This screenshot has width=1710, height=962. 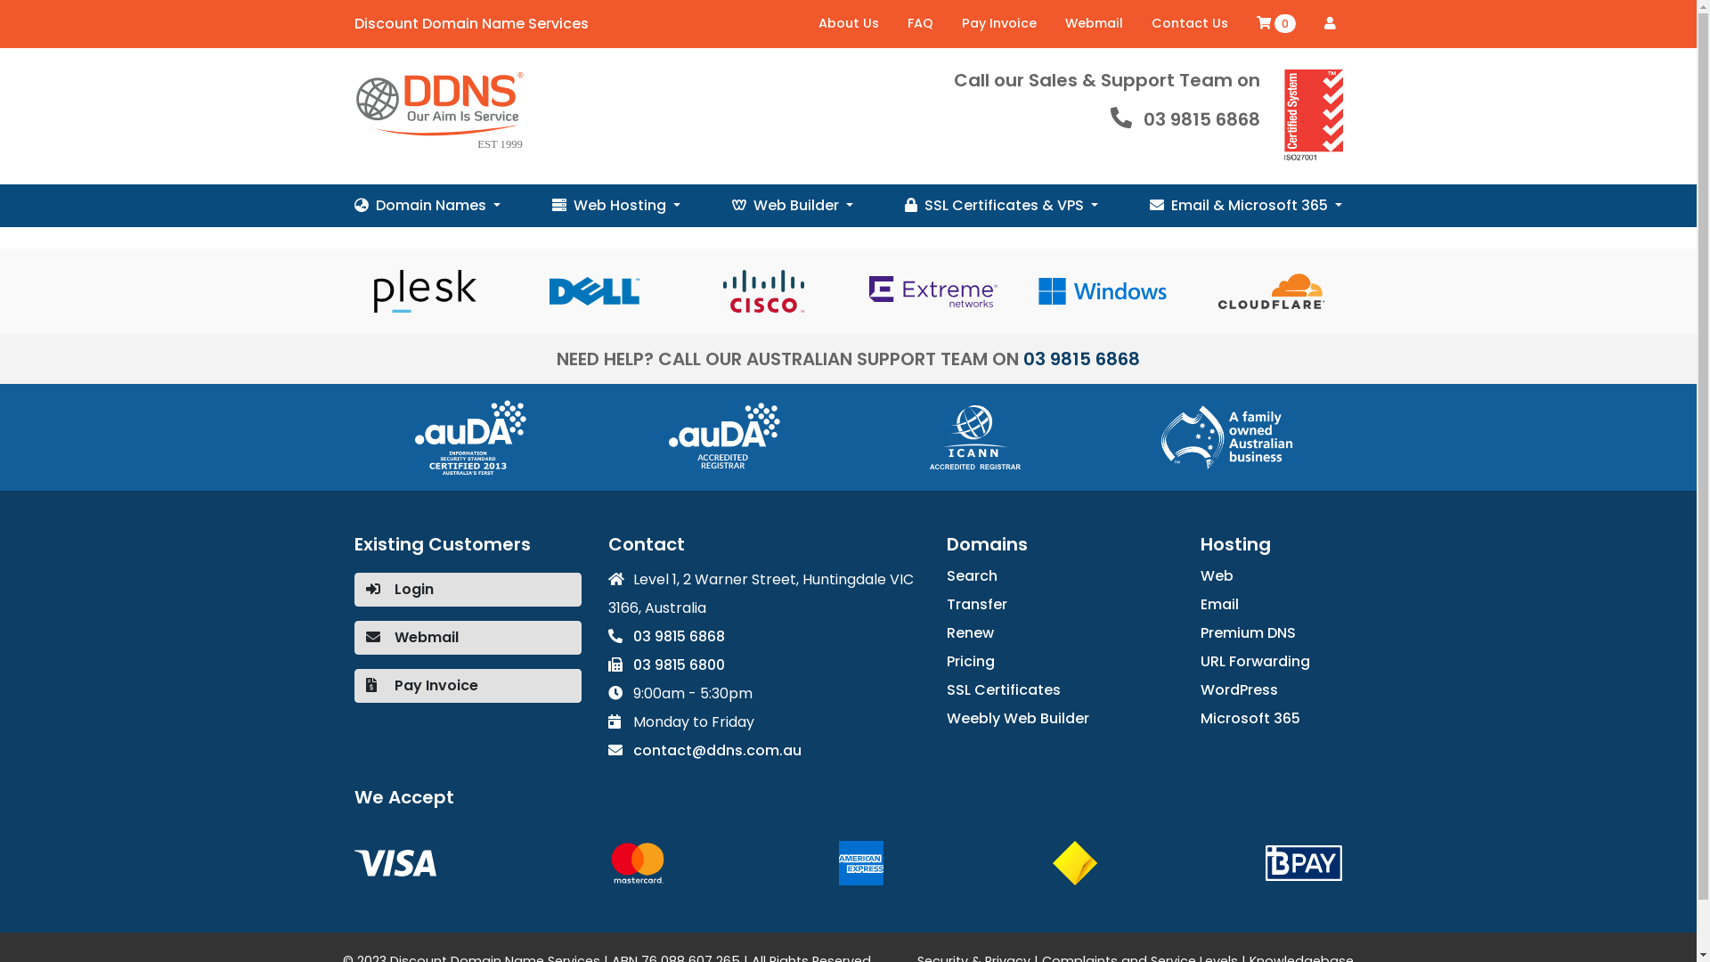 I want to click on URL Forwarding, so click(x=1272, y=662).